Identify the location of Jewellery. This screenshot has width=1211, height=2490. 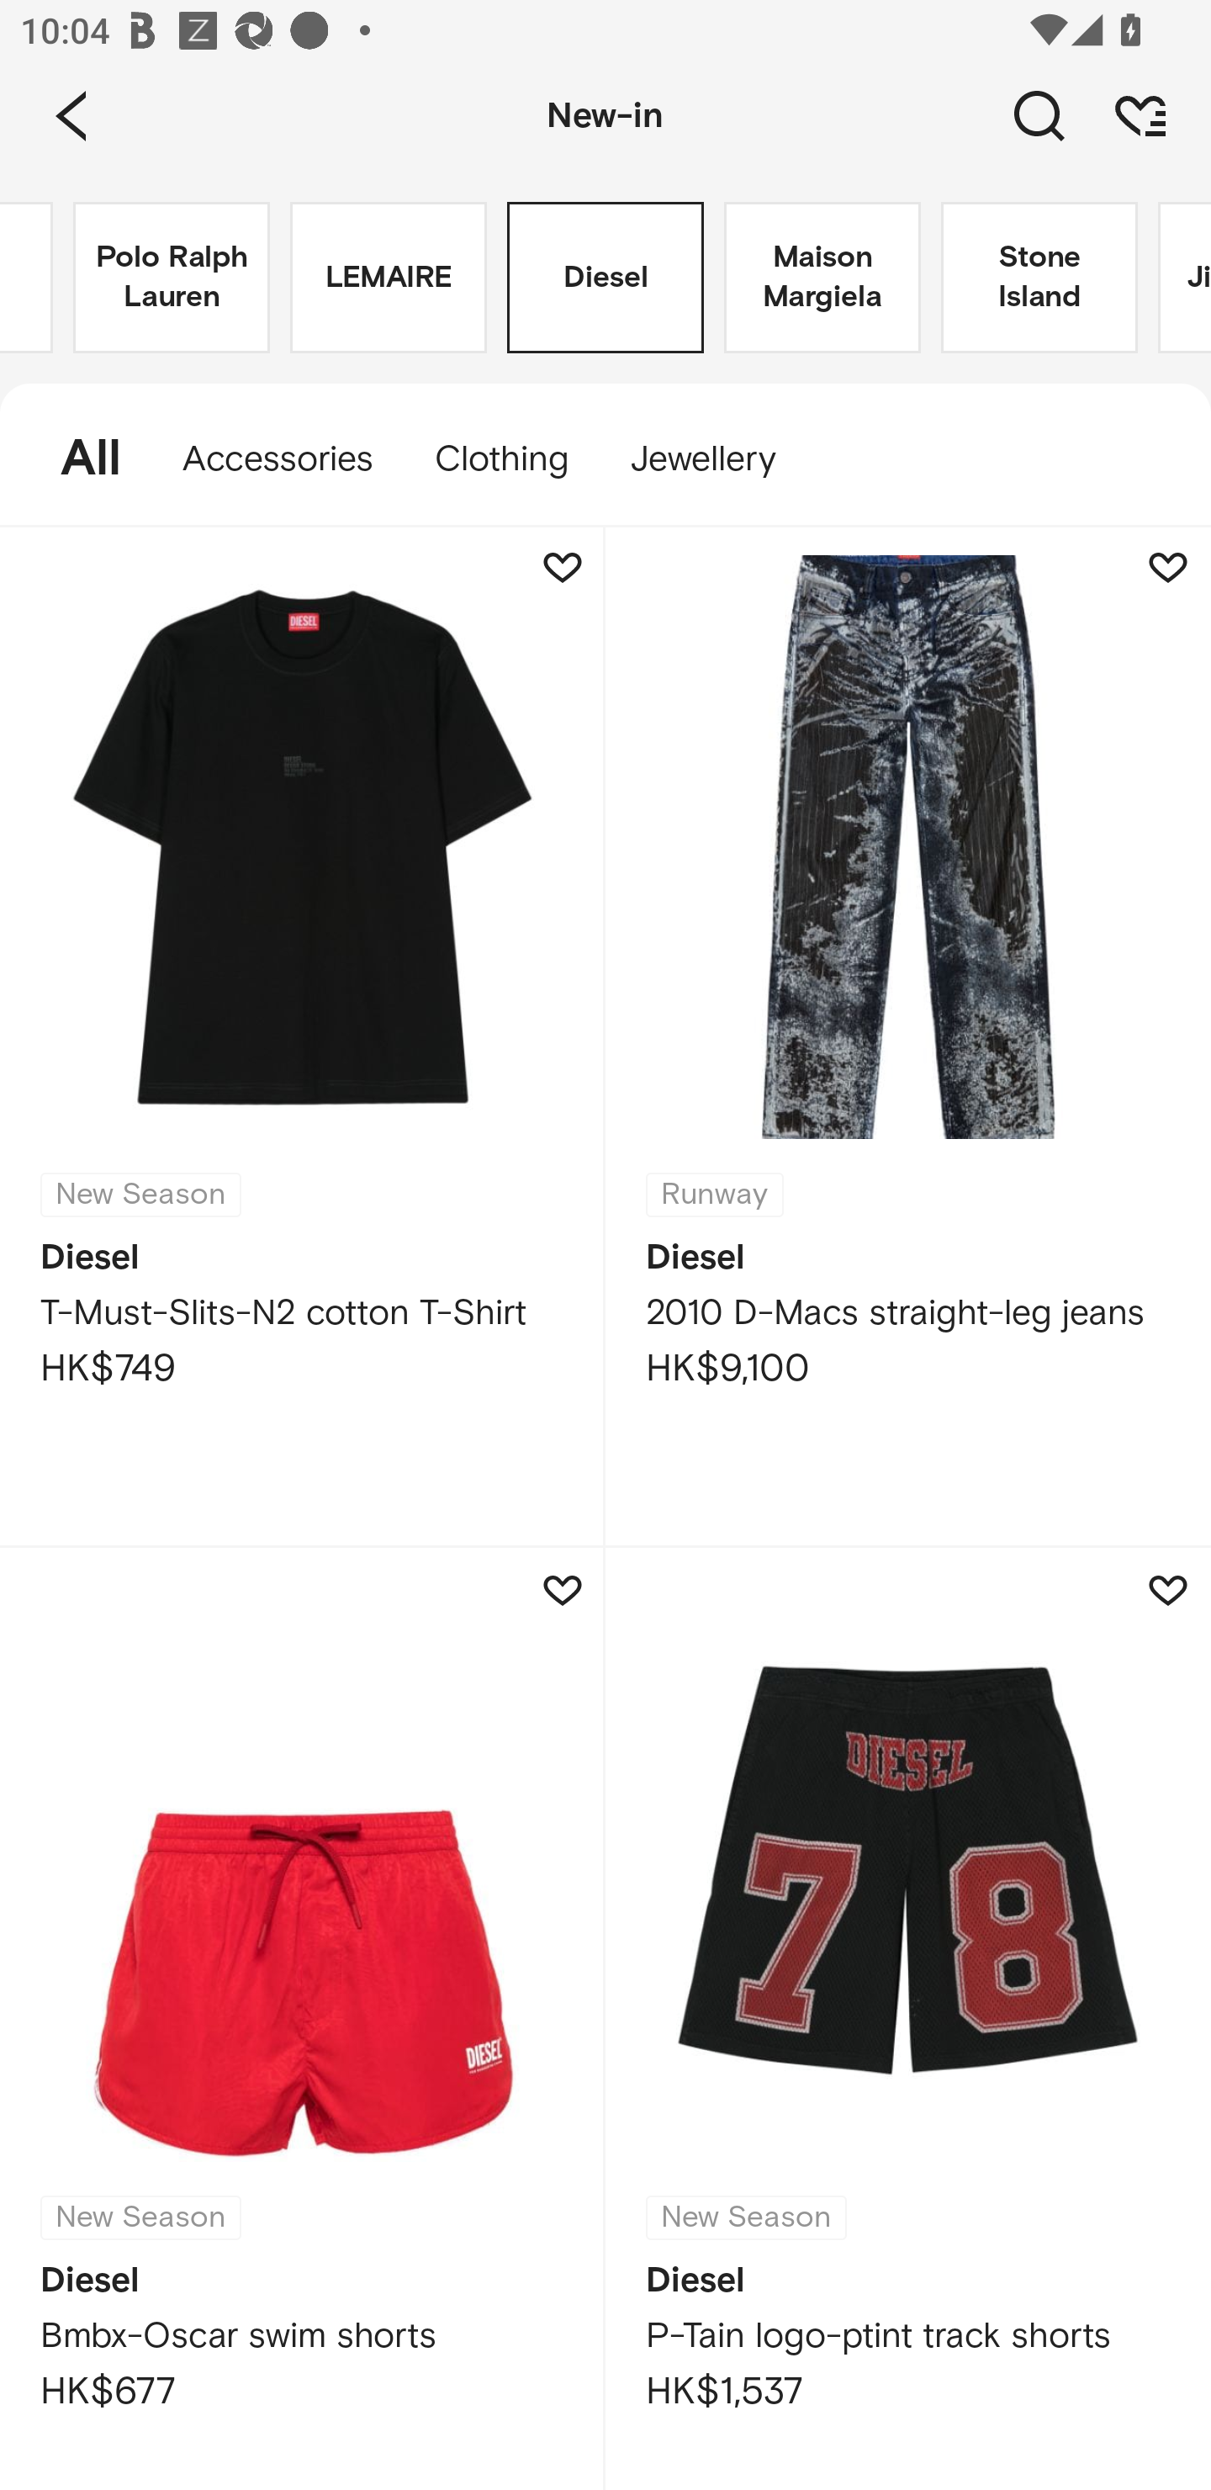
(717, 459).